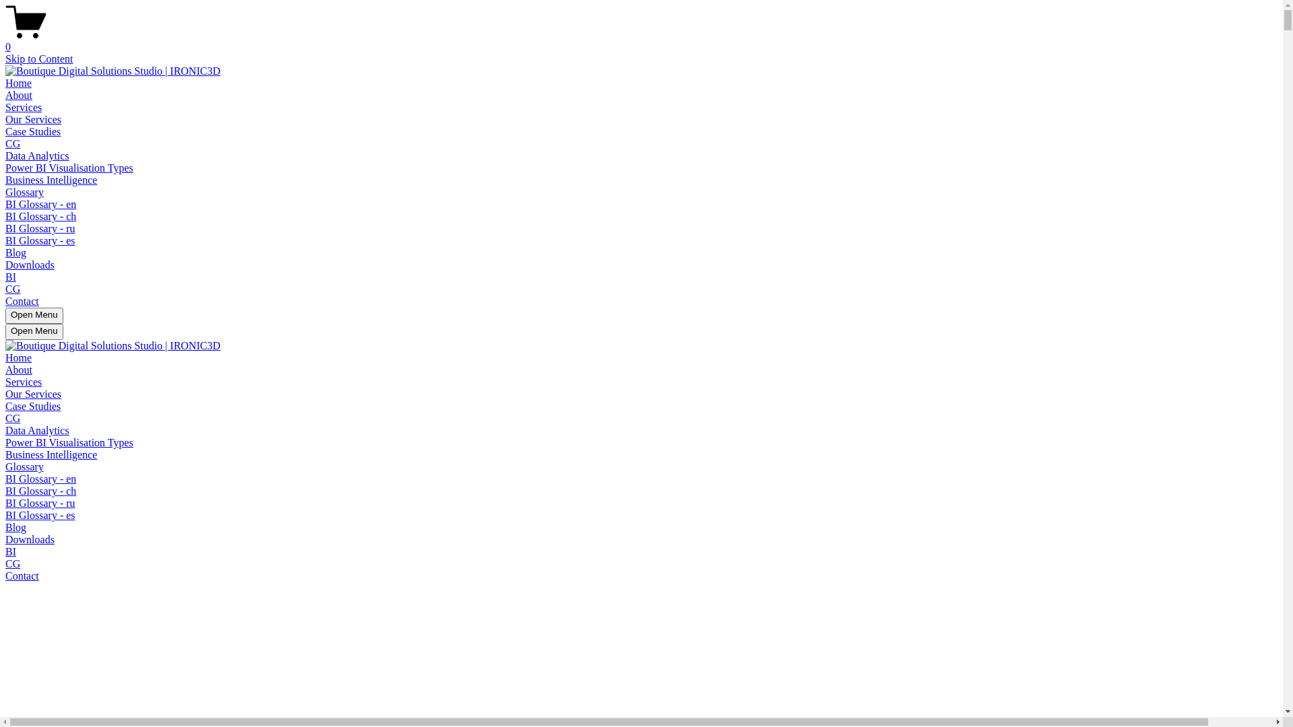 The image size is (1293, 727). What do you see at coordinates (24, 467) in the screenshot?
I see `Glossary` at bounding box center [24, 467].